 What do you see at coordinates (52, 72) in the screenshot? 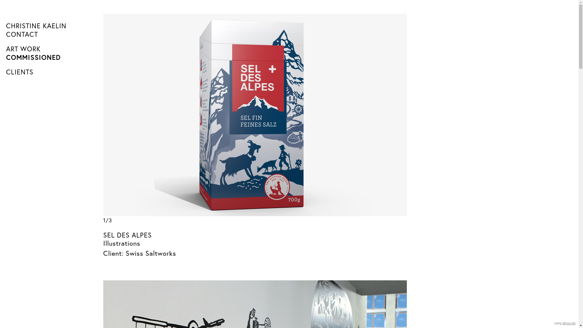
I see `CLIENTS` at bounding box center [52, 72].